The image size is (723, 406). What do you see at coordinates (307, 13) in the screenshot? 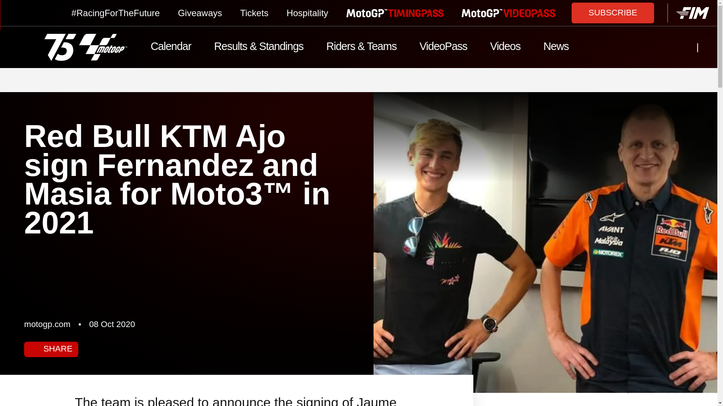
I see `Hospitality` at bounding box center [307, 13].